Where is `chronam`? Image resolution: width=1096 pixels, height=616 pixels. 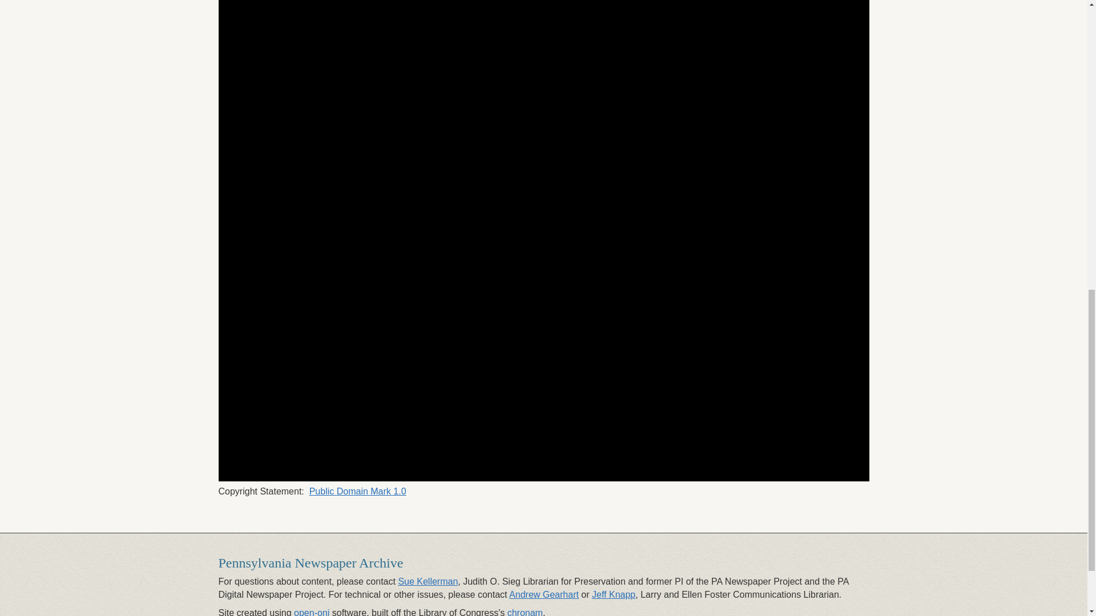 chronam is located at coordinates (525, 611).